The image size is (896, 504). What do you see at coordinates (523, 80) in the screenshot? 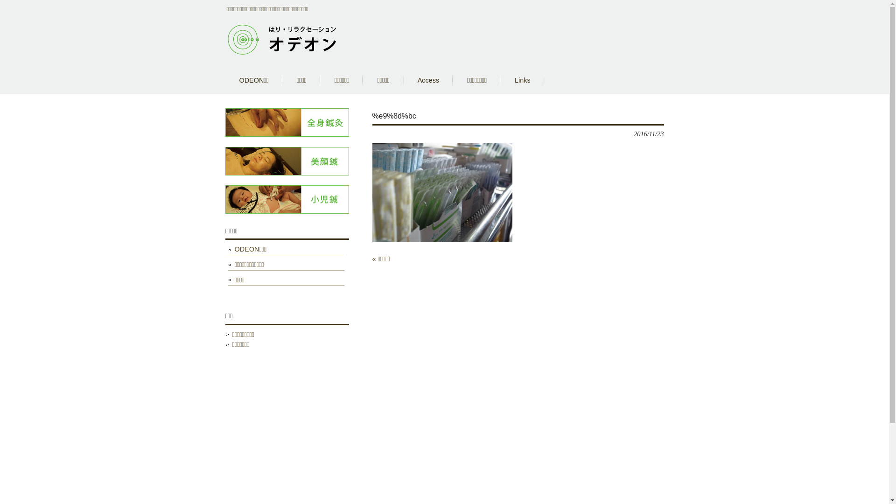
I see `Links` at bounding box center [523, 80].